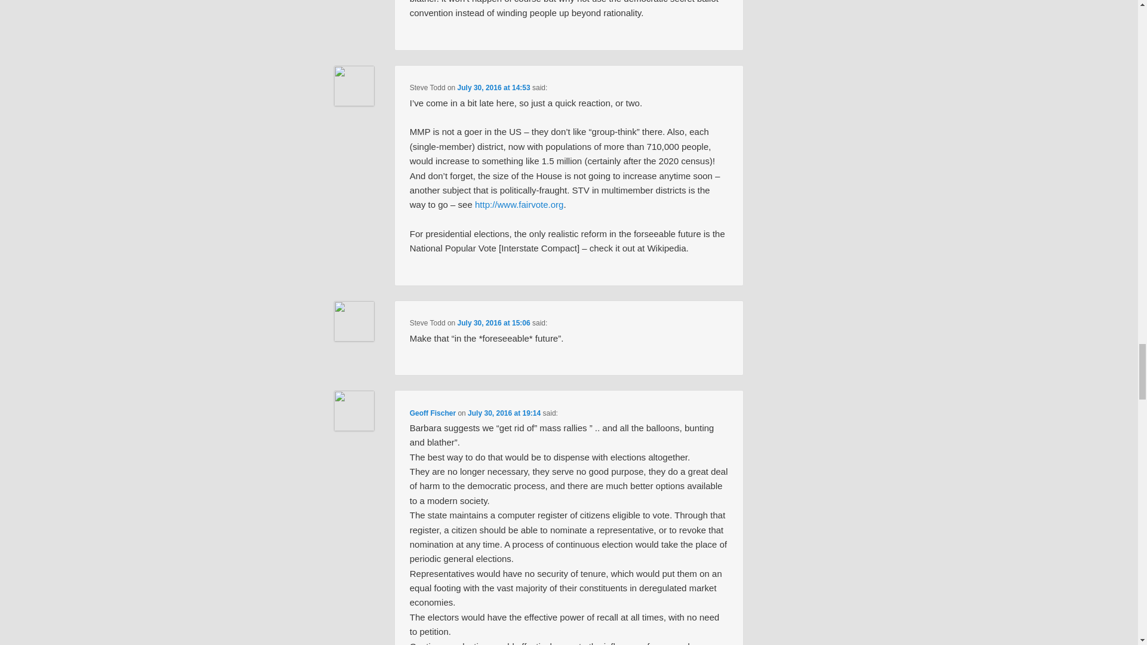  What do you see at coordinates (493, 88) in the screenshot?
I see `July 30, 2016 at 14:53` at bounding box center [493, 88].